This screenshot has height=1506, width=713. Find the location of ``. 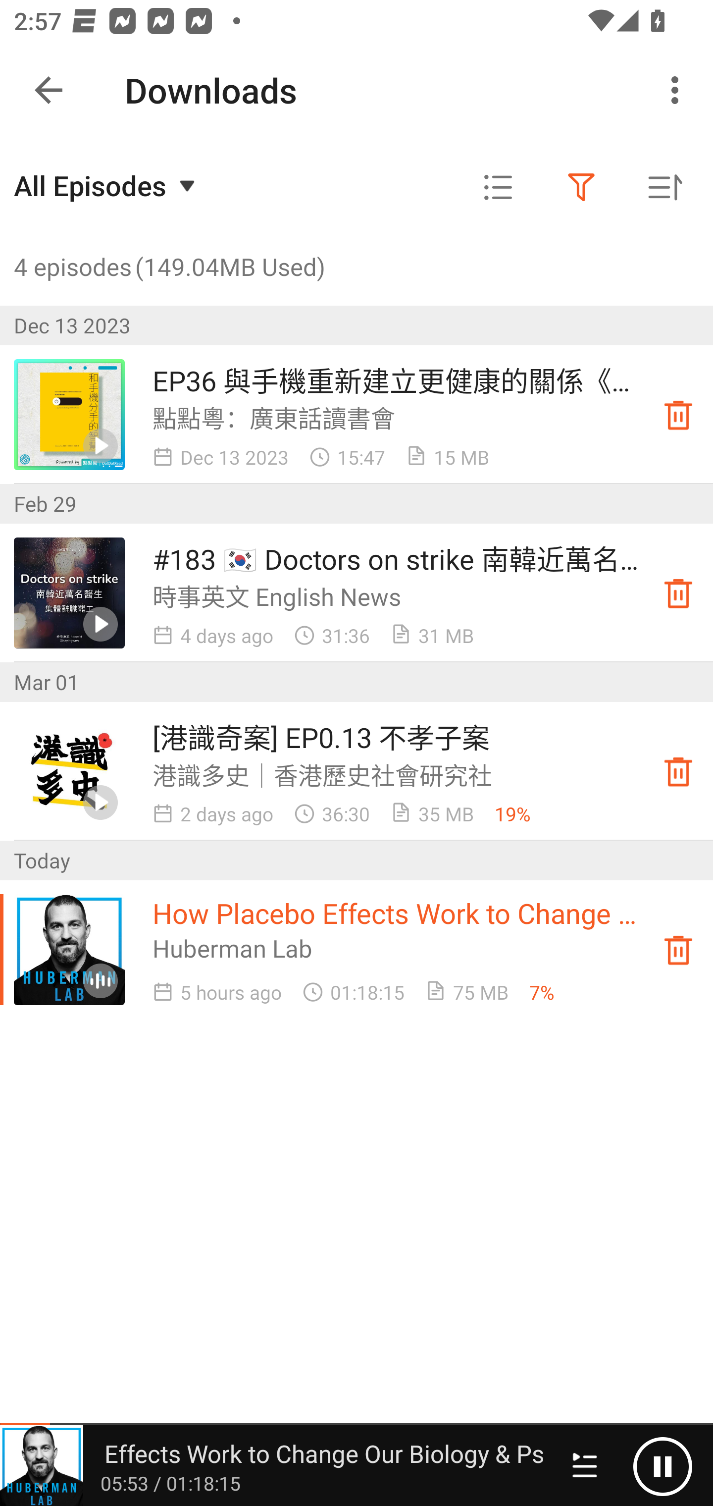

 is located at coordinates (498, 187).